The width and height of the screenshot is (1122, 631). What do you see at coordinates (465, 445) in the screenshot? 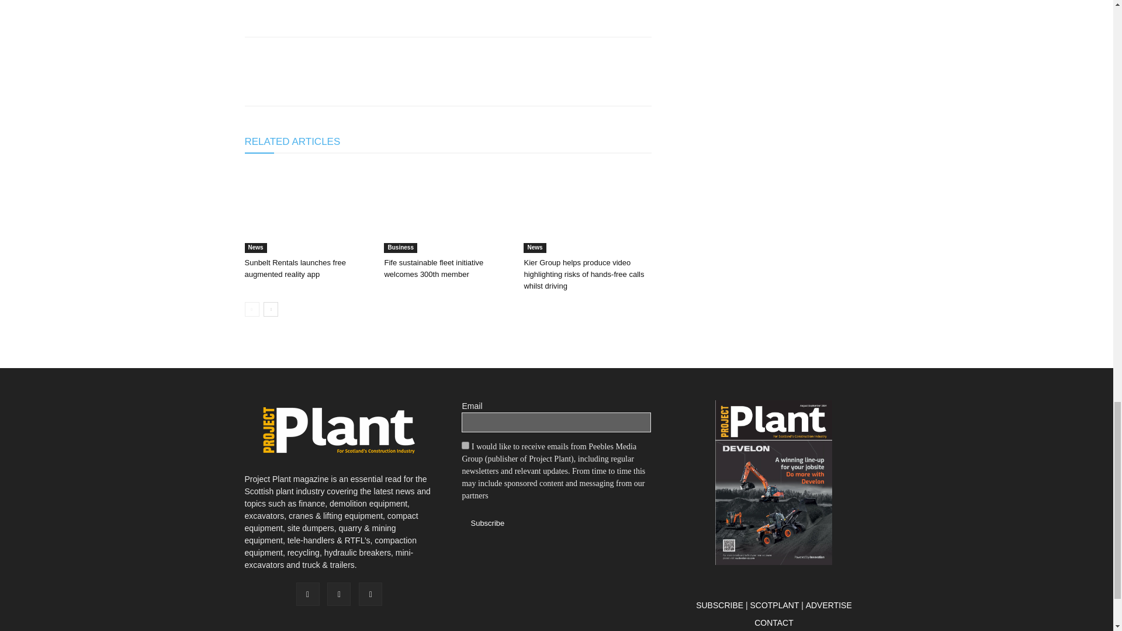
I see `on` at bounding box center [465, 445].